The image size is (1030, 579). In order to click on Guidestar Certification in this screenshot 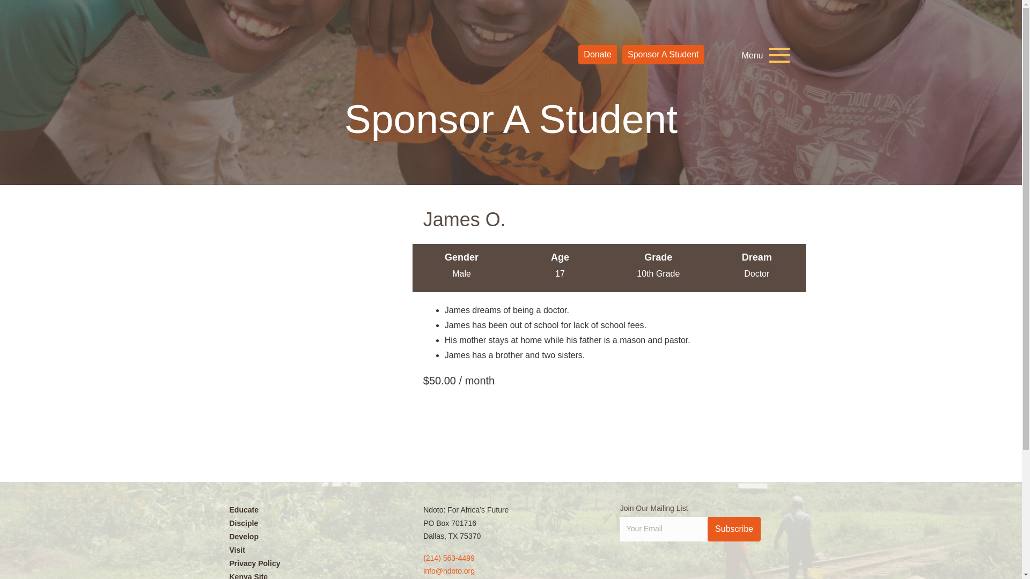, I will do `click(688, 566)`.